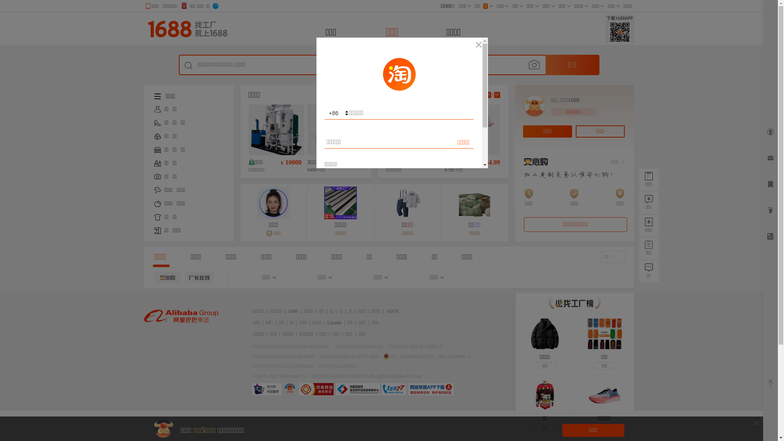  I want to click on AliOS, so click(392, 311).